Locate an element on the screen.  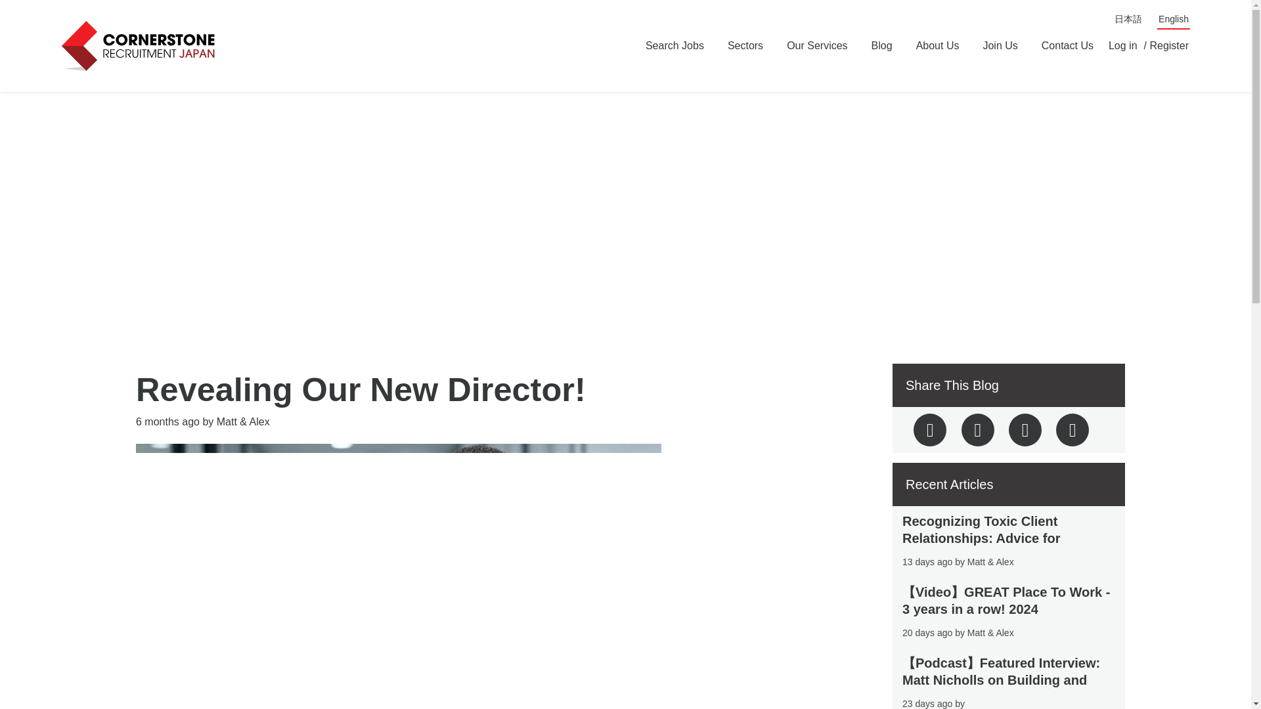
Go to the Homepage is located at coordinates (141, 46).